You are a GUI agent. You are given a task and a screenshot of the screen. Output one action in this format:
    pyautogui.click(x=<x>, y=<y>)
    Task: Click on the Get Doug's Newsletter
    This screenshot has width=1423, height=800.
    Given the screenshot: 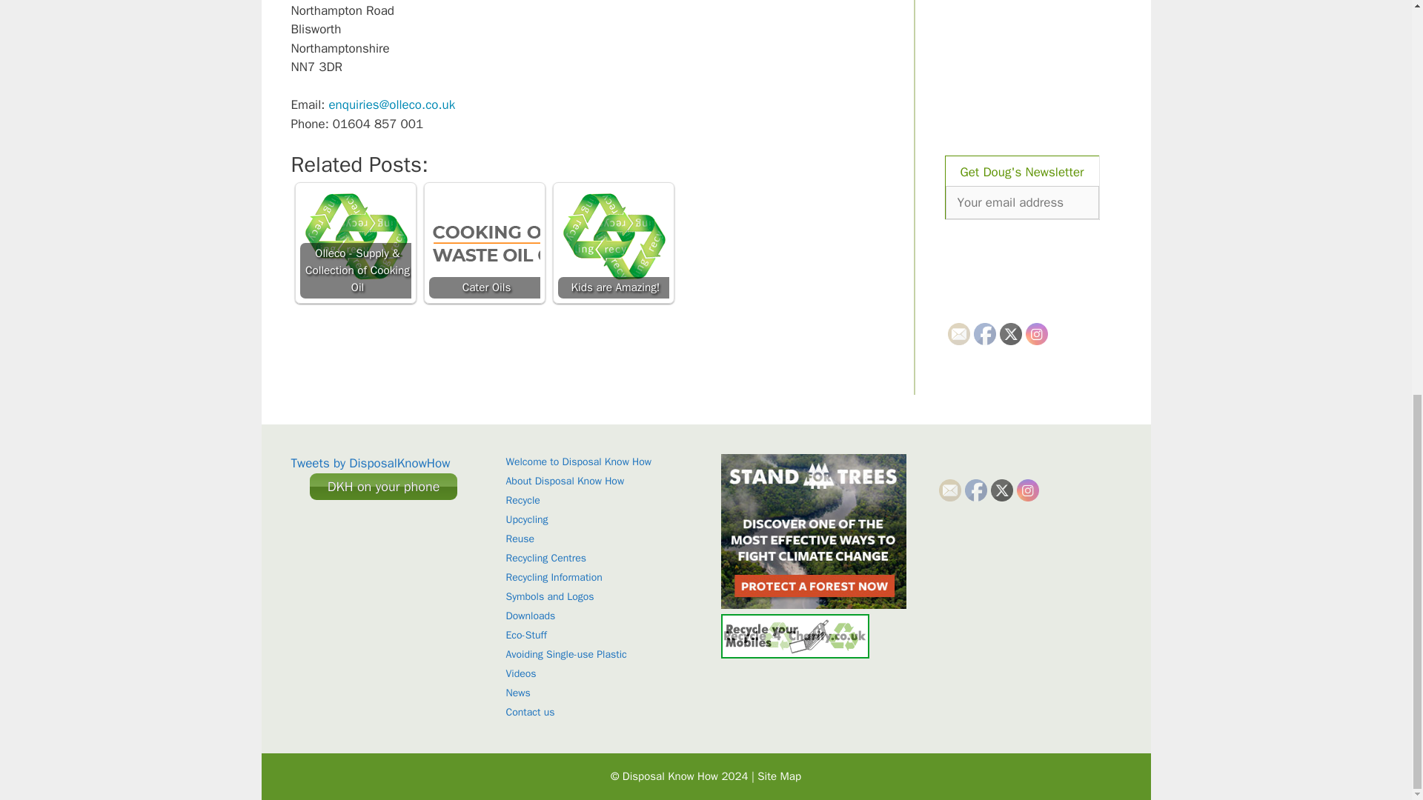 What is the action you would take?
    pyautogui.click(x=1022, y=170)
    